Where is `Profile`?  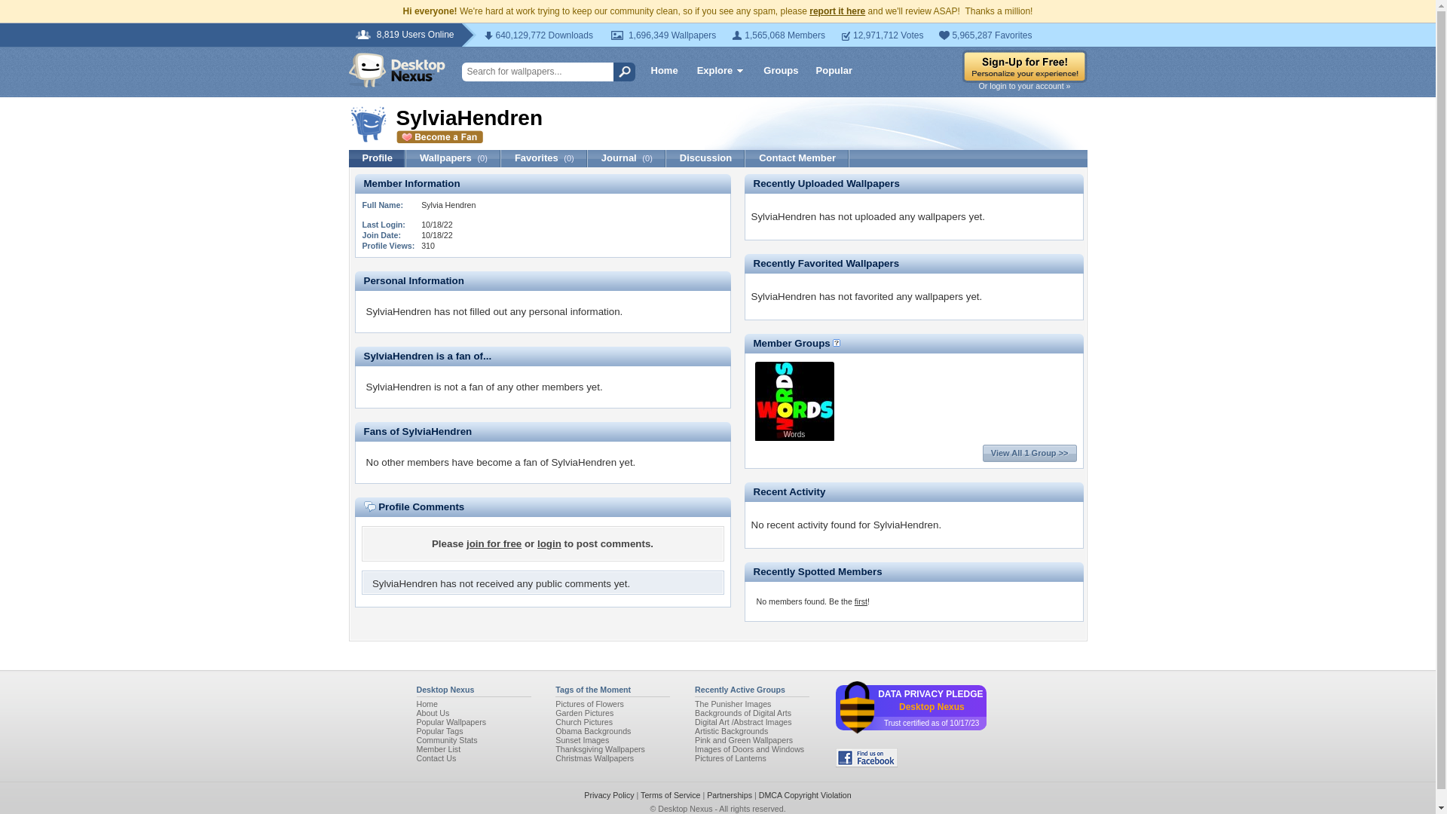
Profile is located at coordinates (377, 158).